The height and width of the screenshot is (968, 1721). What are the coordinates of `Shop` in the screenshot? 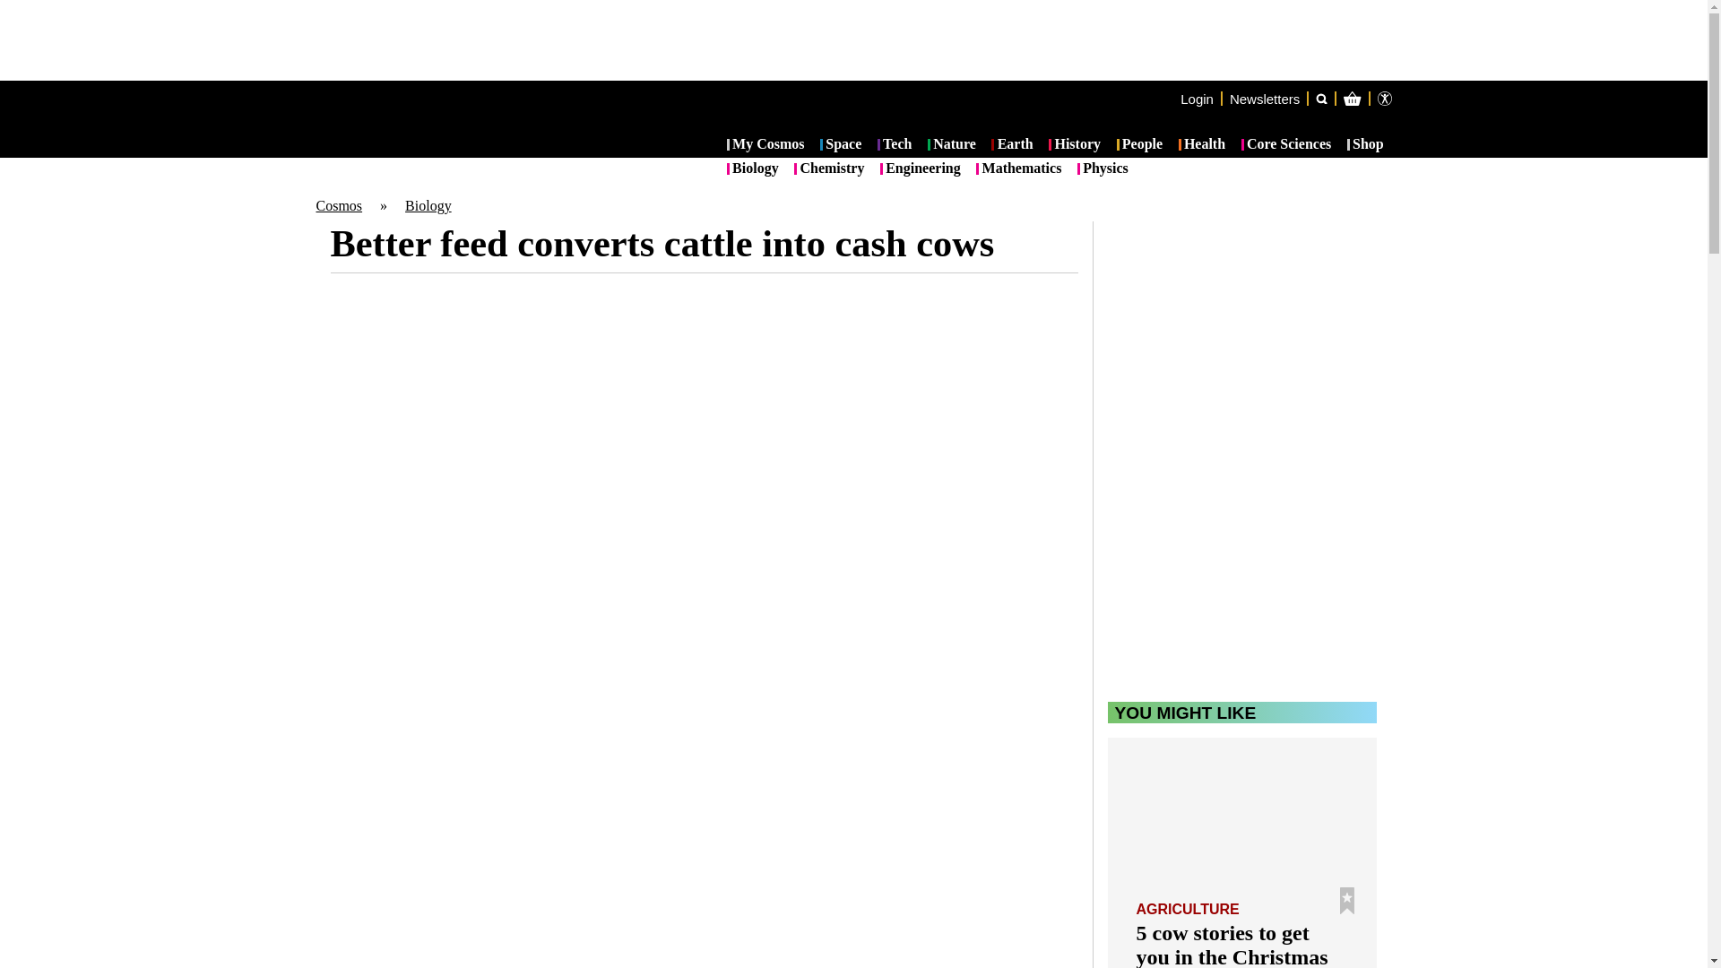 It's located at (1365, 145).